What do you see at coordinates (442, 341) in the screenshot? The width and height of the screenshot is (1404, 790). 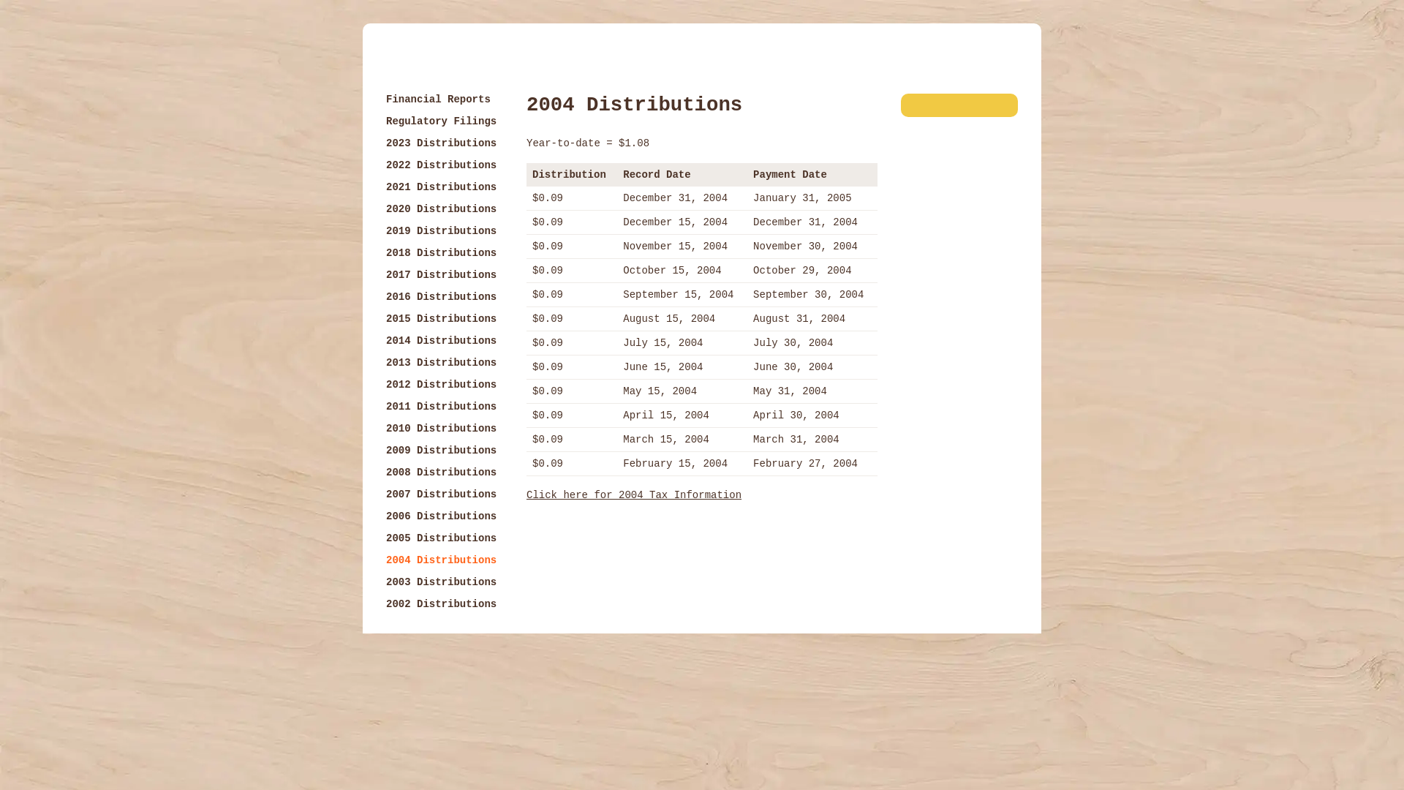 I see `2014 Distributions` at bounding box center [442, 341].